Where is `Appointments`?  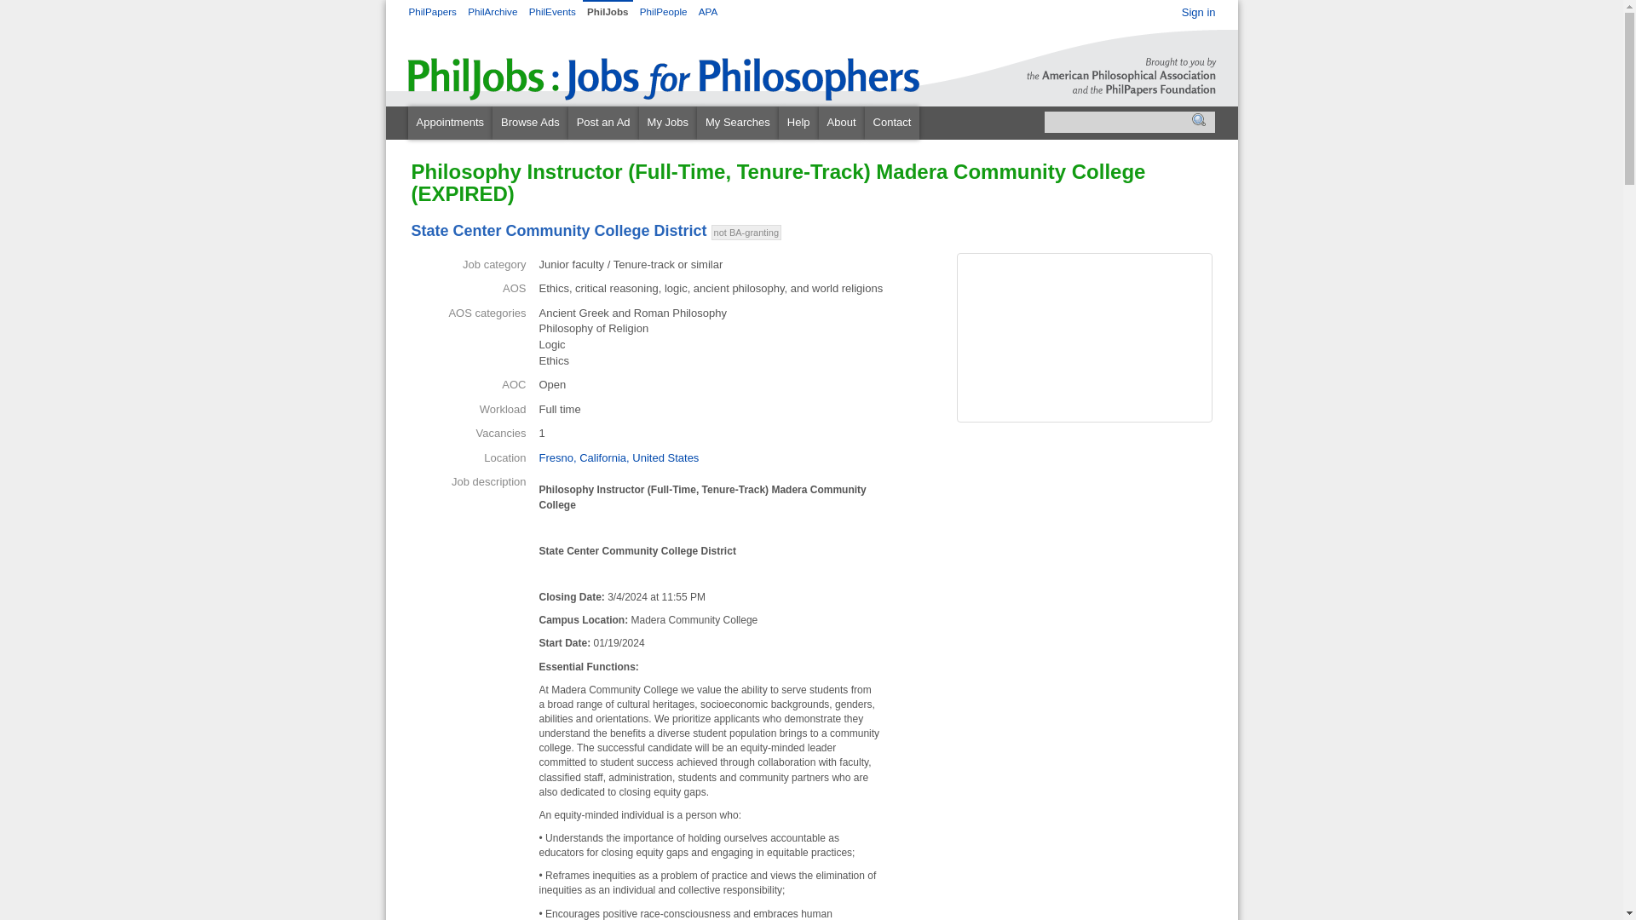
Appointments is located at coordinates (450, 123).